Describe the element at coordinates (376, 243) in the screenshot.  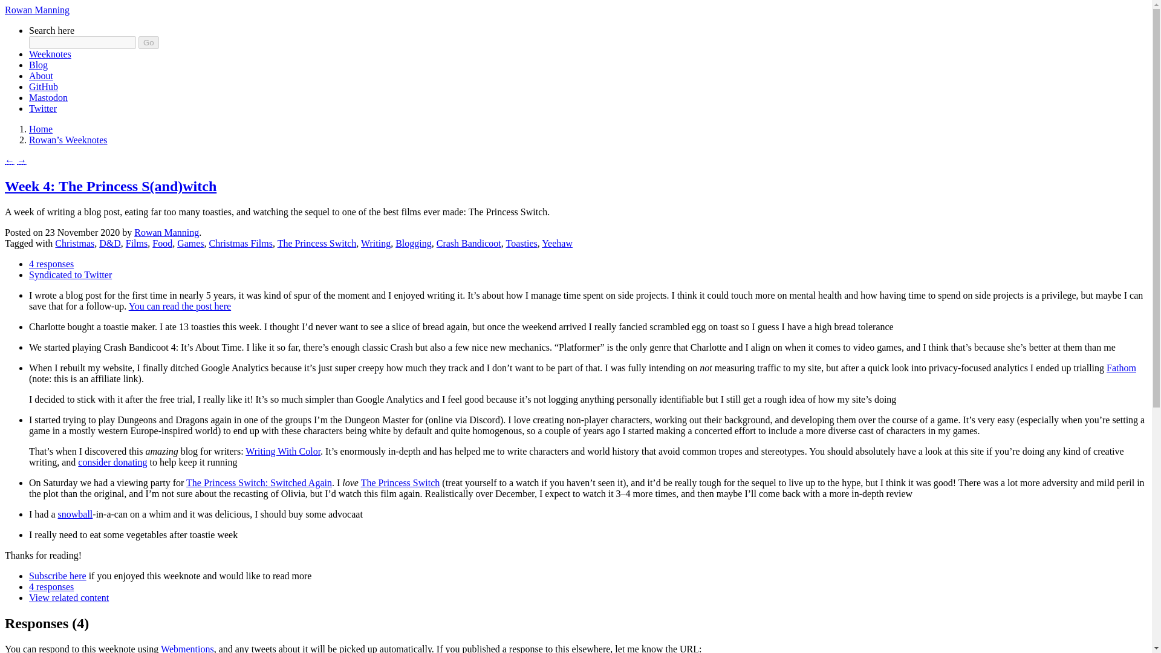
I see `Writing` at that location.